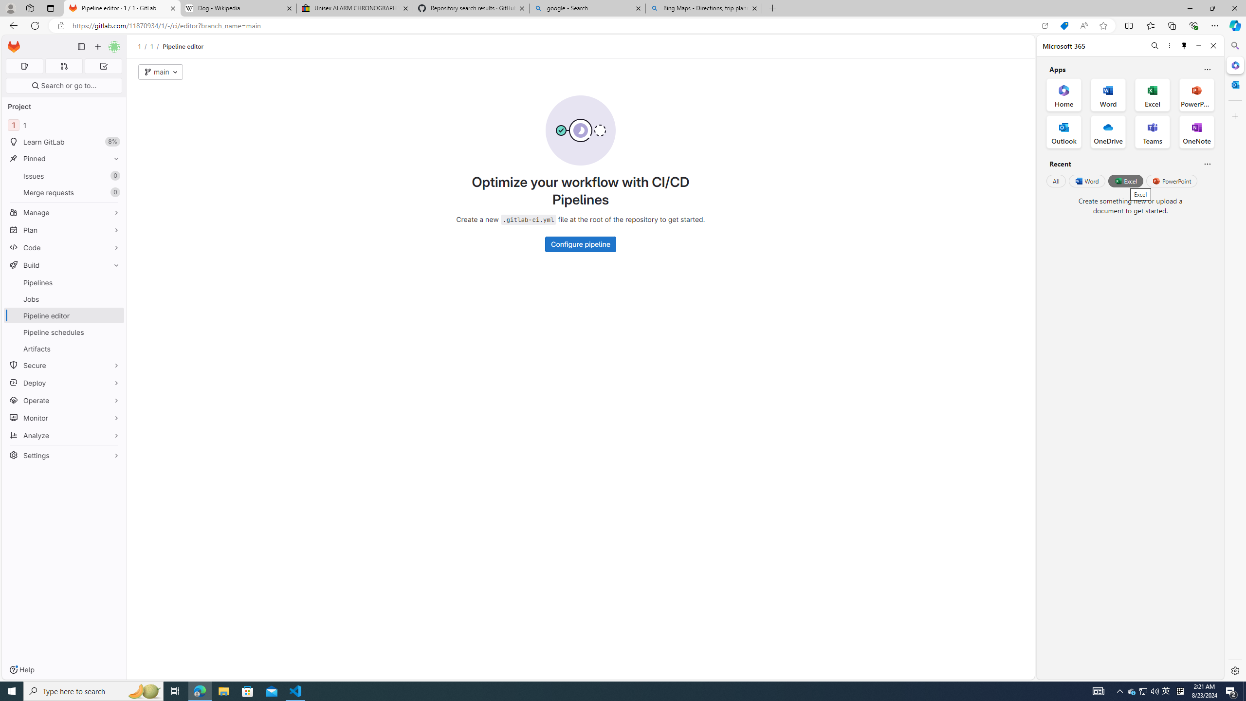 This screenshot has height=701, width=1246. I want to click on Primary navigation sidebar, so click(81, 47).